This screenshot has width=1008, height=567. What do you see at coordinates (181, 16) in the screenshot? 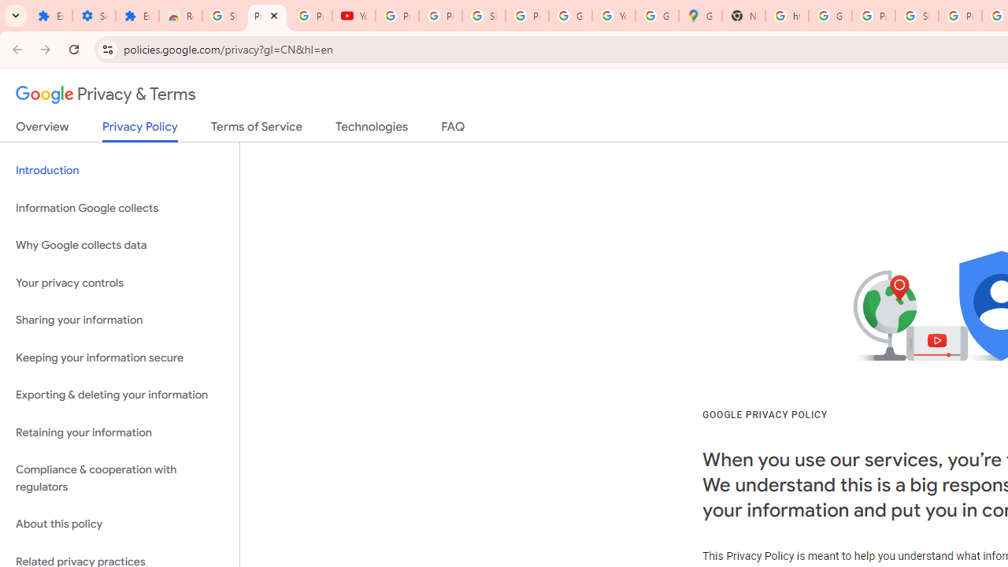
I see `Reviews: Helix Fruit Jump Arcade Game` at bounding box center [181, 16].